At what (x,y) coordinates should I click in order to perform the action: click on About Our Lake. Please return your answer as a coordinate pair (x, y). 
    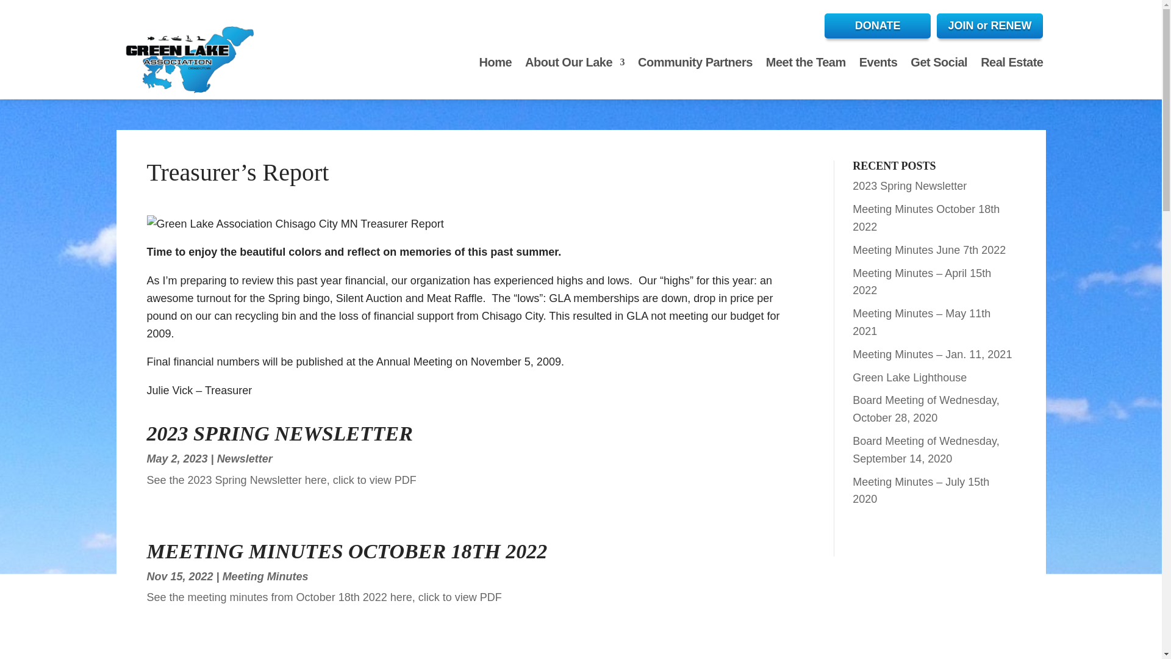
    Looking at the image, I should click on (575, 62).